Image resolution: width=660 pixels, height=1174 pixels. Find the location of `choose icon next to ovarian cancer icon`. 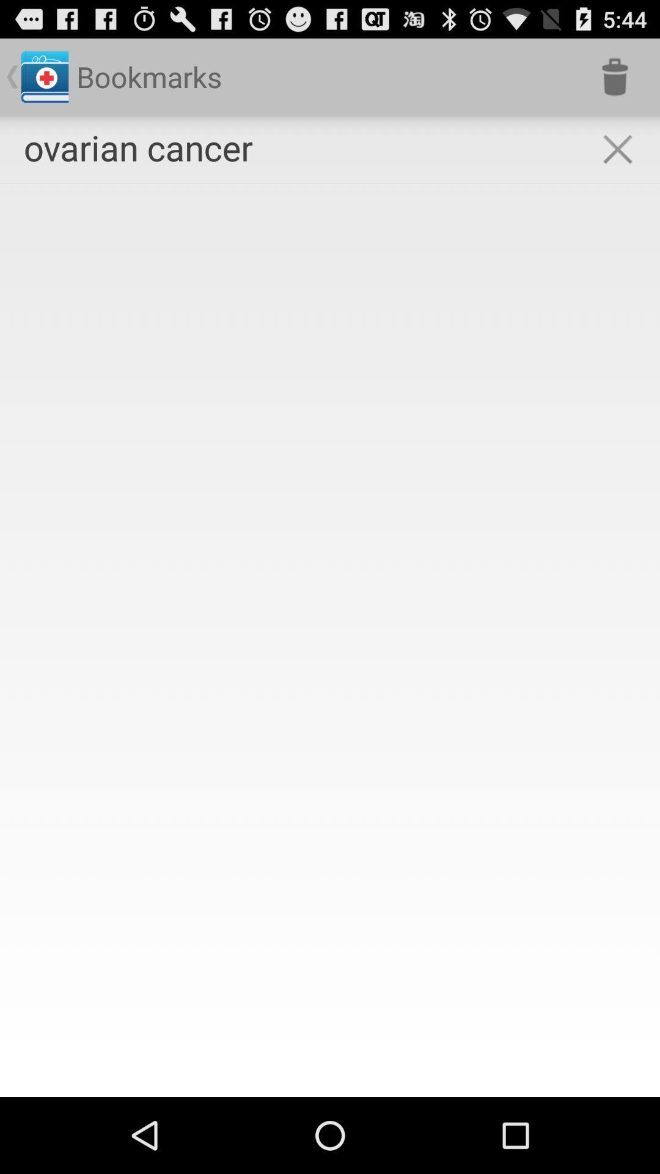

choose icon next to ovarian cancer icon is located at coordinates (615, 77).